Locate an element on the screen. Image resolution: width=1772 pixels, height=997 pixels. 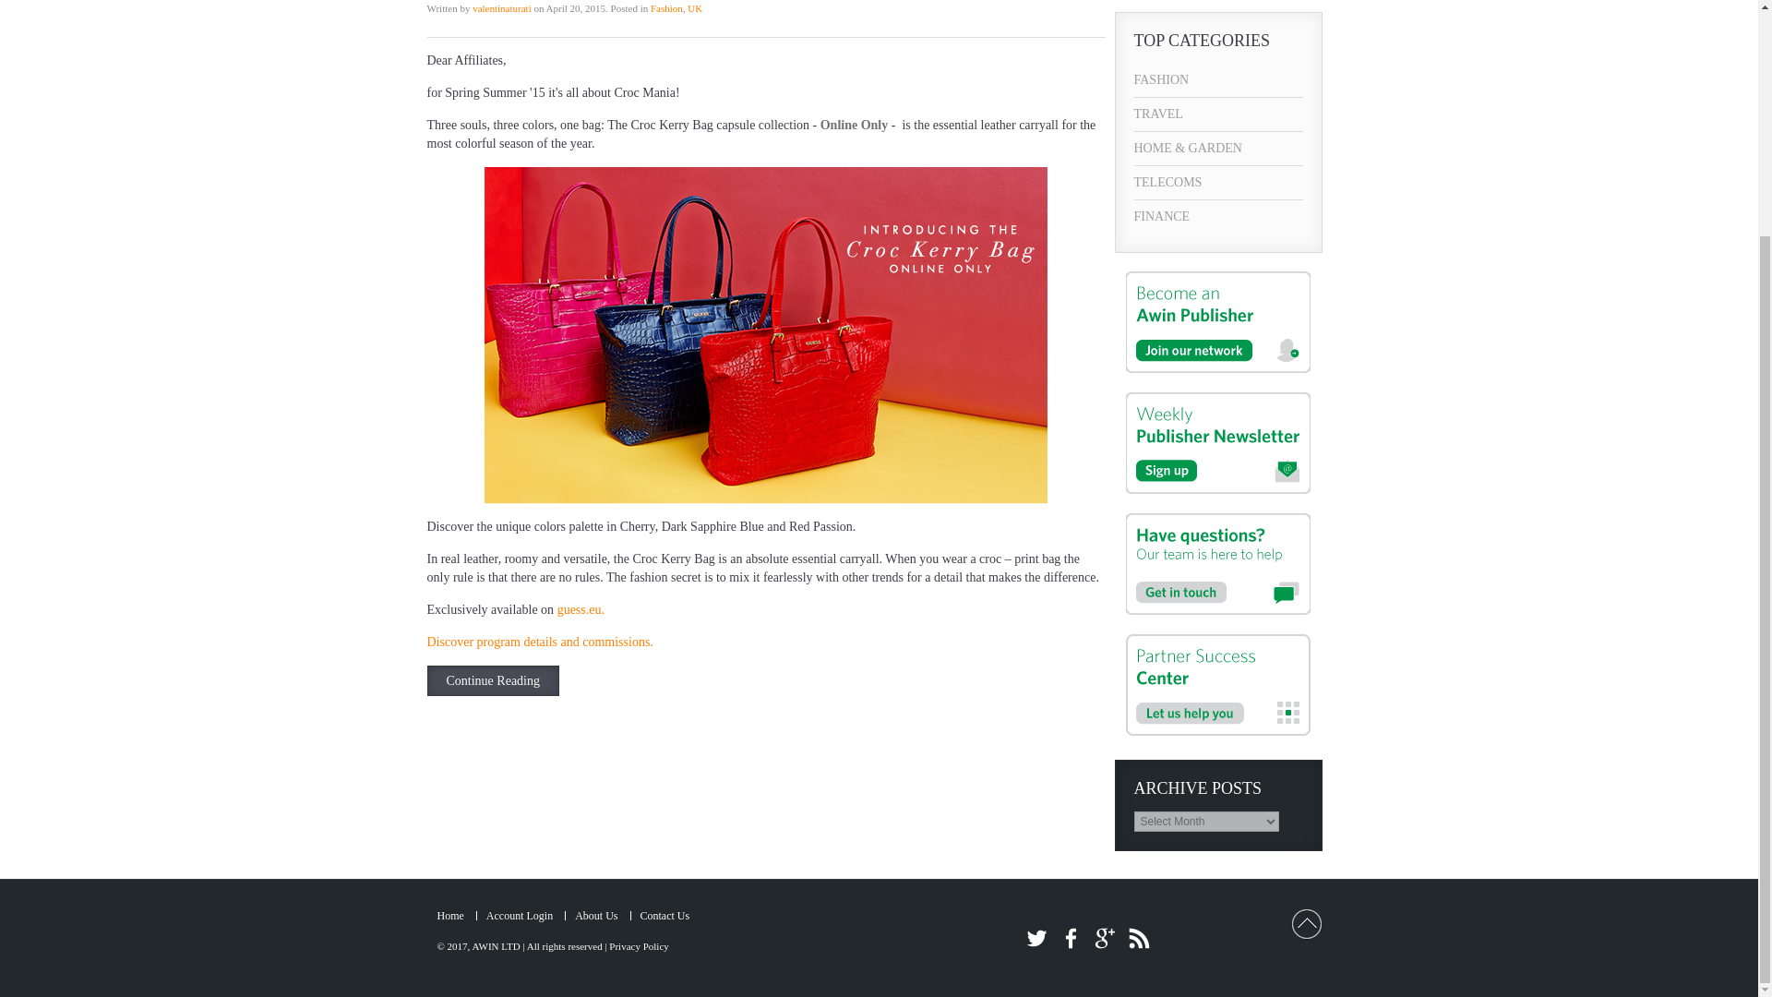
Contact Us is located at coordinates (664, 916).